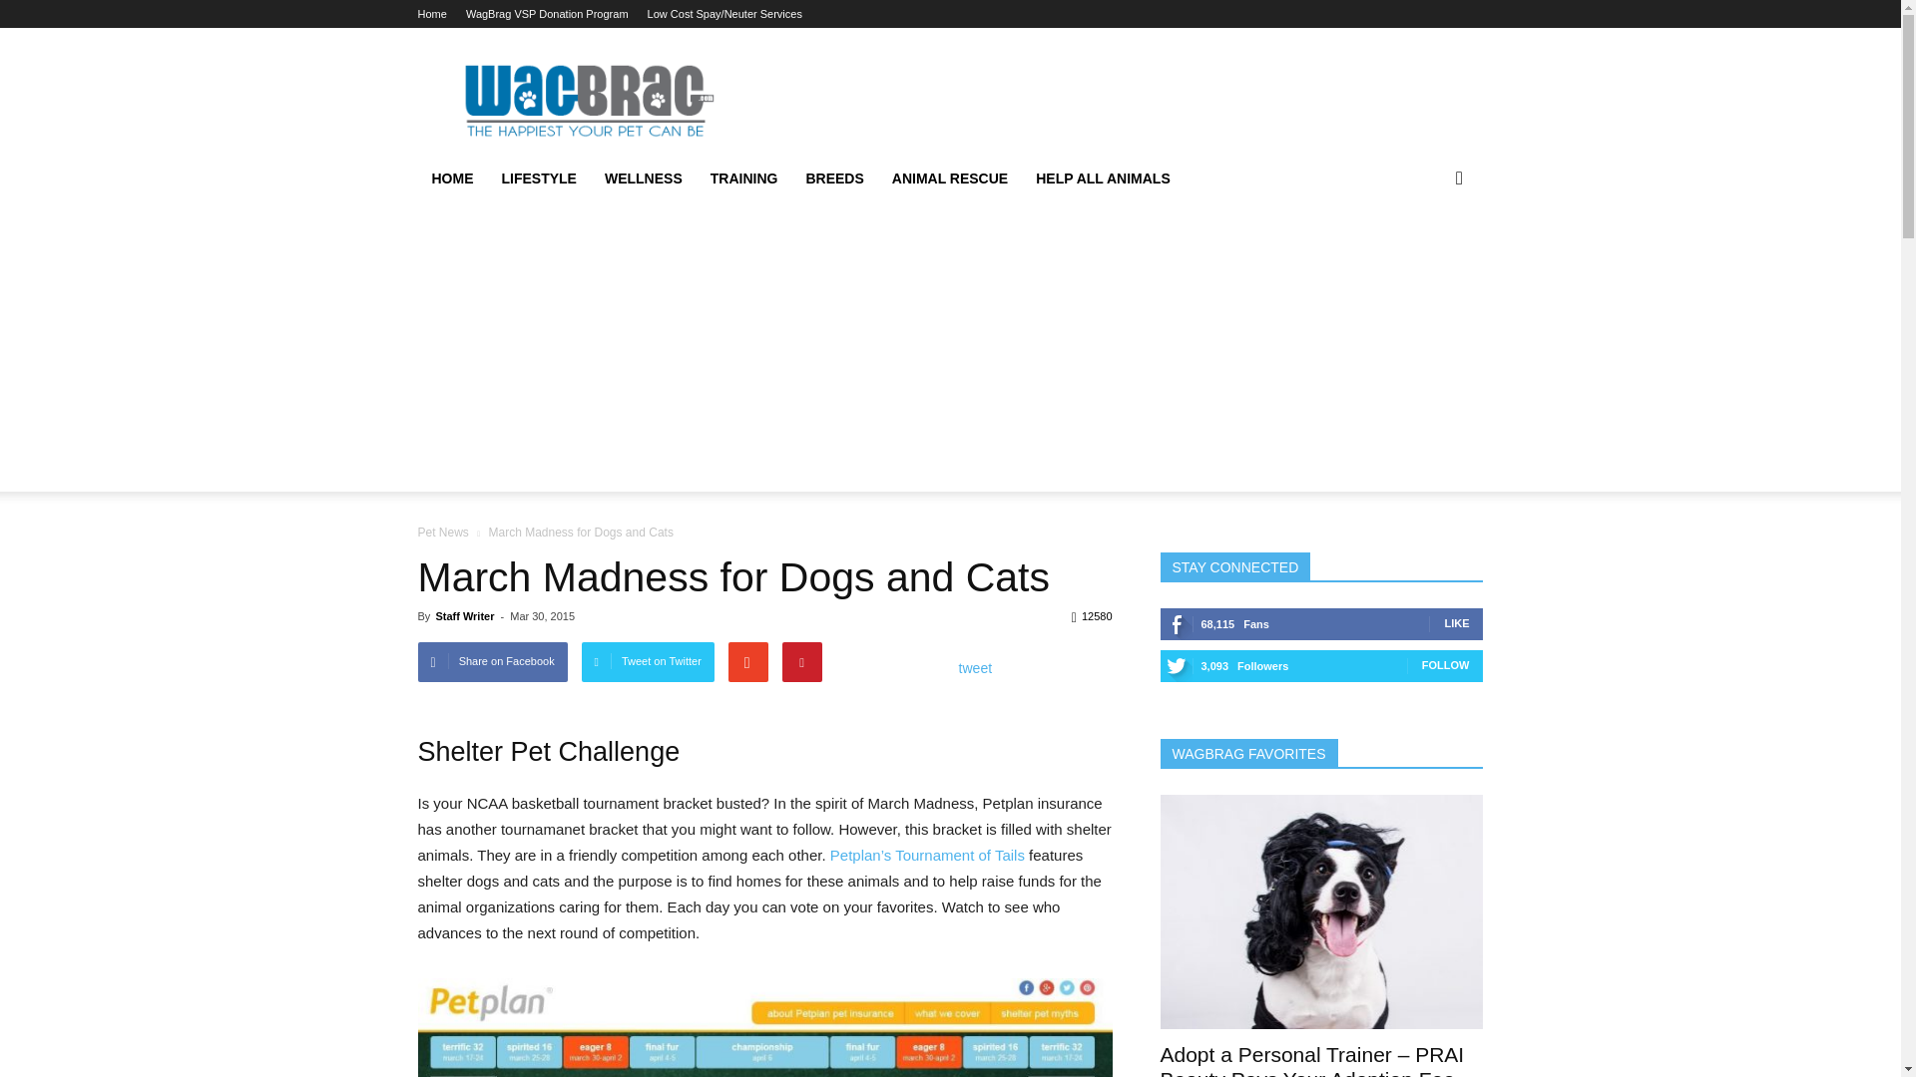 The width and height of the screenshot is (1916, 1077). Describe the element at coordinates (538, 179) in the screenshot. I see `LIFESTYLE` at that location.